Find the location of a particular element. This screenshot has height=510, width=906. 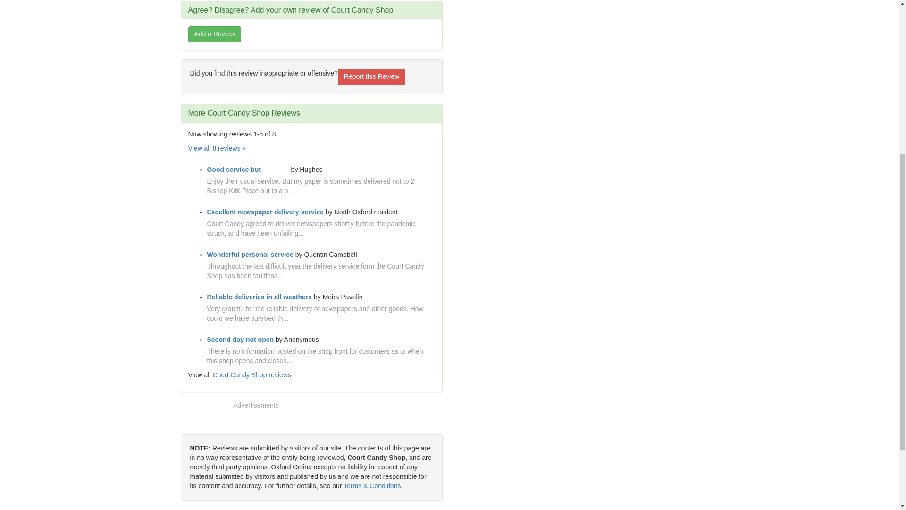

Advertisement is located at coordinates (679, 37).